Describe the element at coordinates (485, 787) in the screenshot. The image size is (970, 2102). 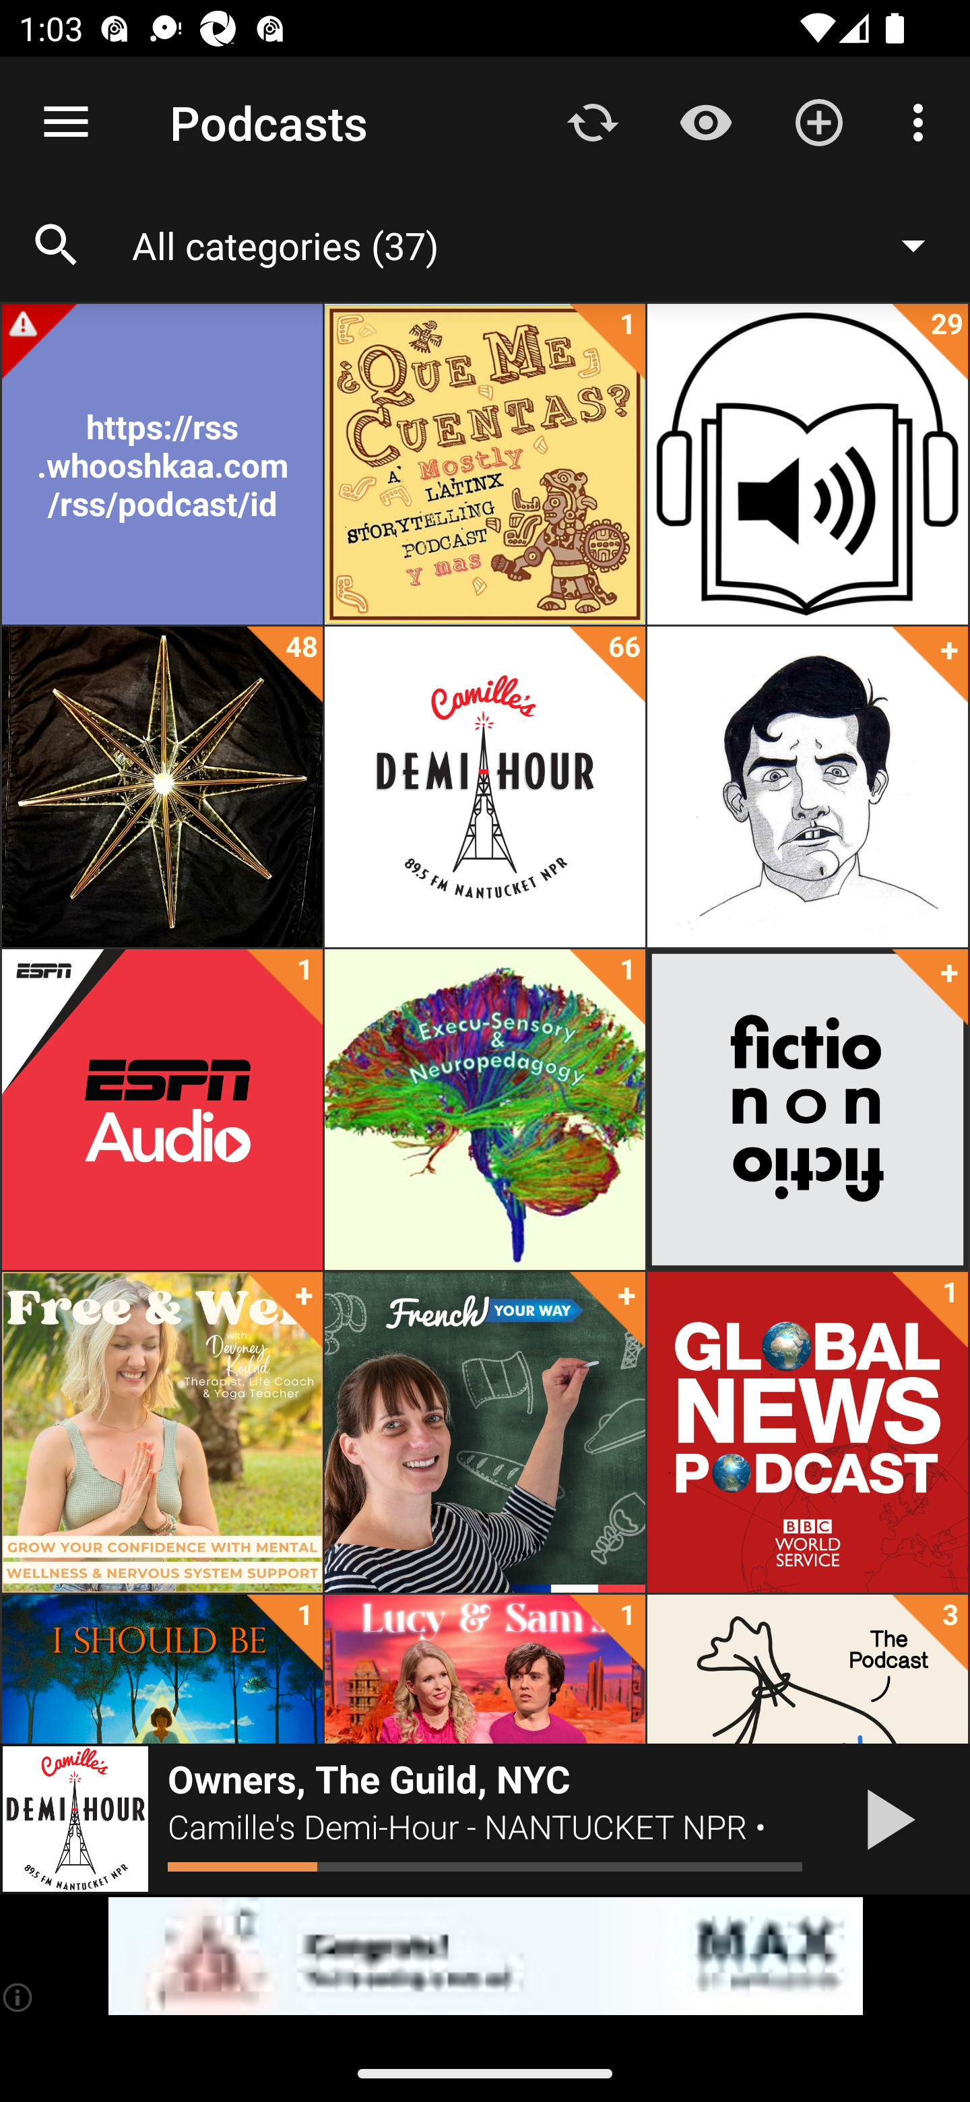
I see `Camille's Demi-Hour - NANTUCKET NPR 66` at that location.